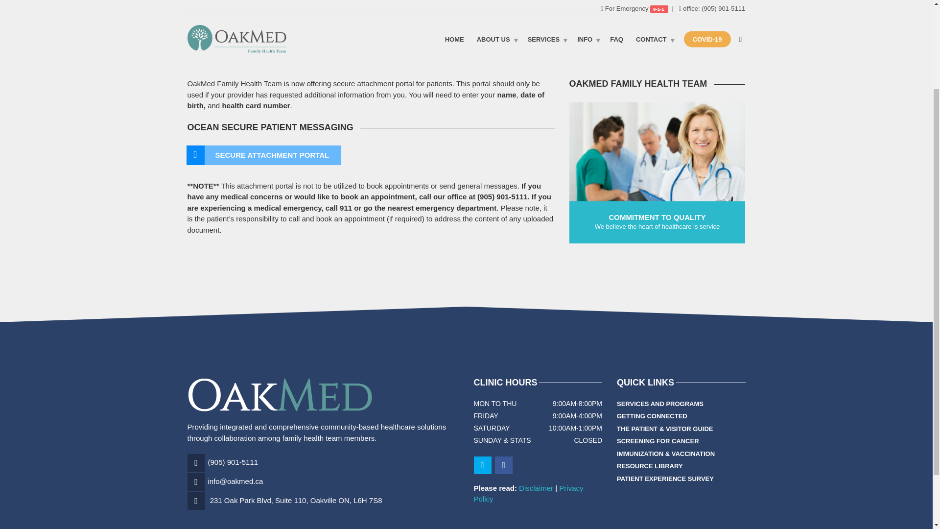 Image resolution: width=940 pixels, height=529 pixels. I want to click on SERVICES AND PROGRAMS, so click(660, 404).